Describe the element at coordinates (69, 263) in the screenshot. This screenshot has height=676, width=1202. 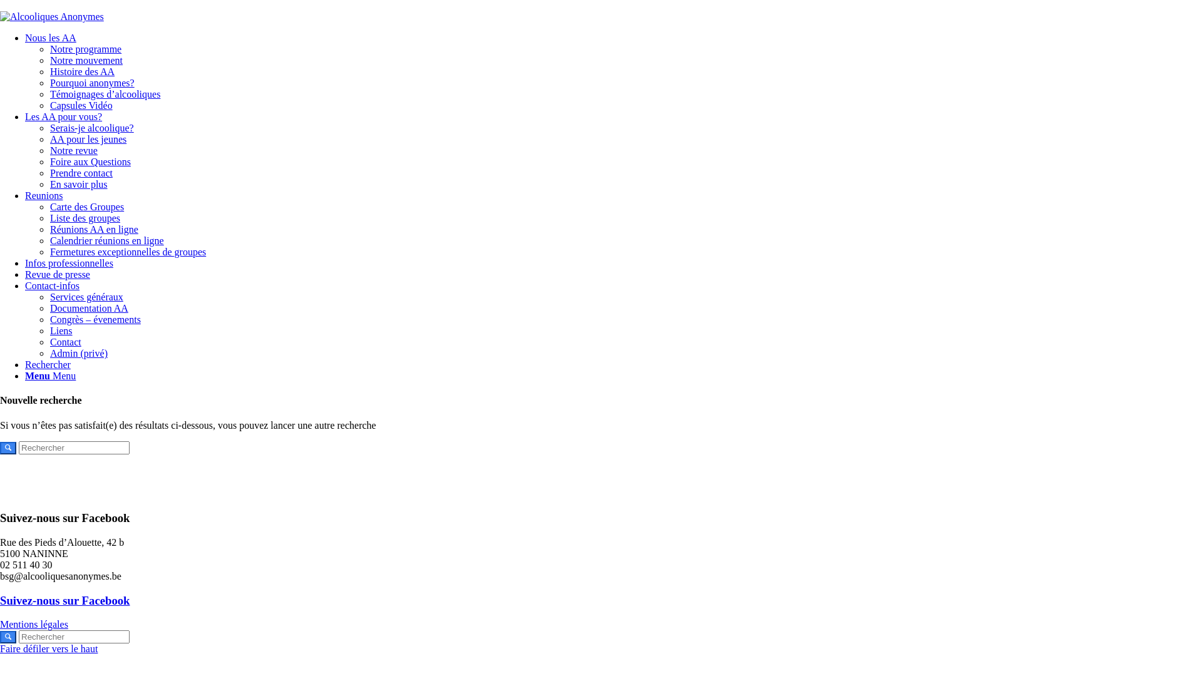
I see `Infos professionnelles` at that location.